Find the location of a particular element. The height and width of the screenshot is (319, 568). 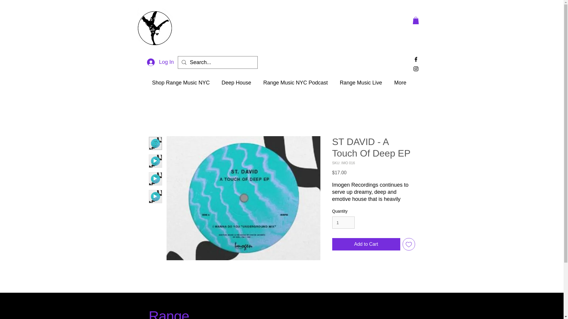

Add to Cart is located at coordinates (366, 244).